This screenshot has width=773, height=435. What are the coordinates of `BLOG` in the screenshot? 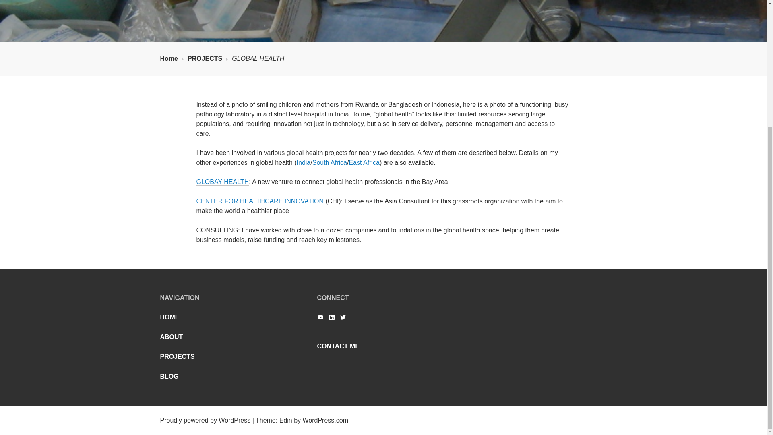 It's located at (226, 377).